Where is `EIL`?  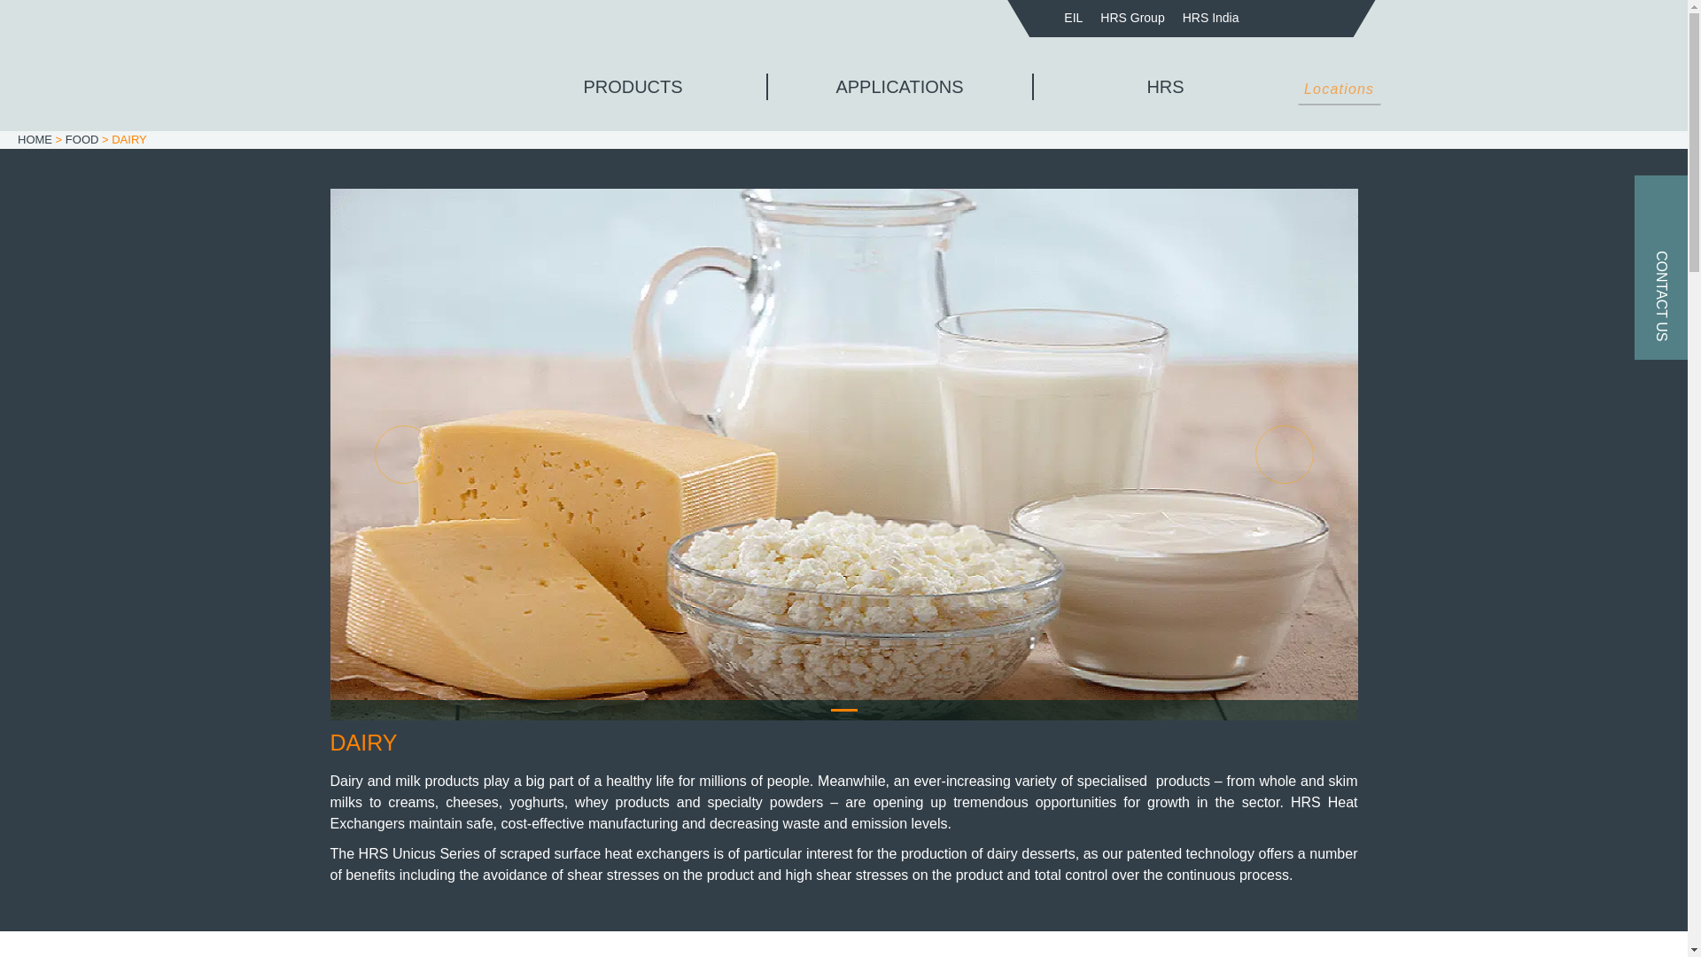
EIL is located at coordinates (1073, 18).